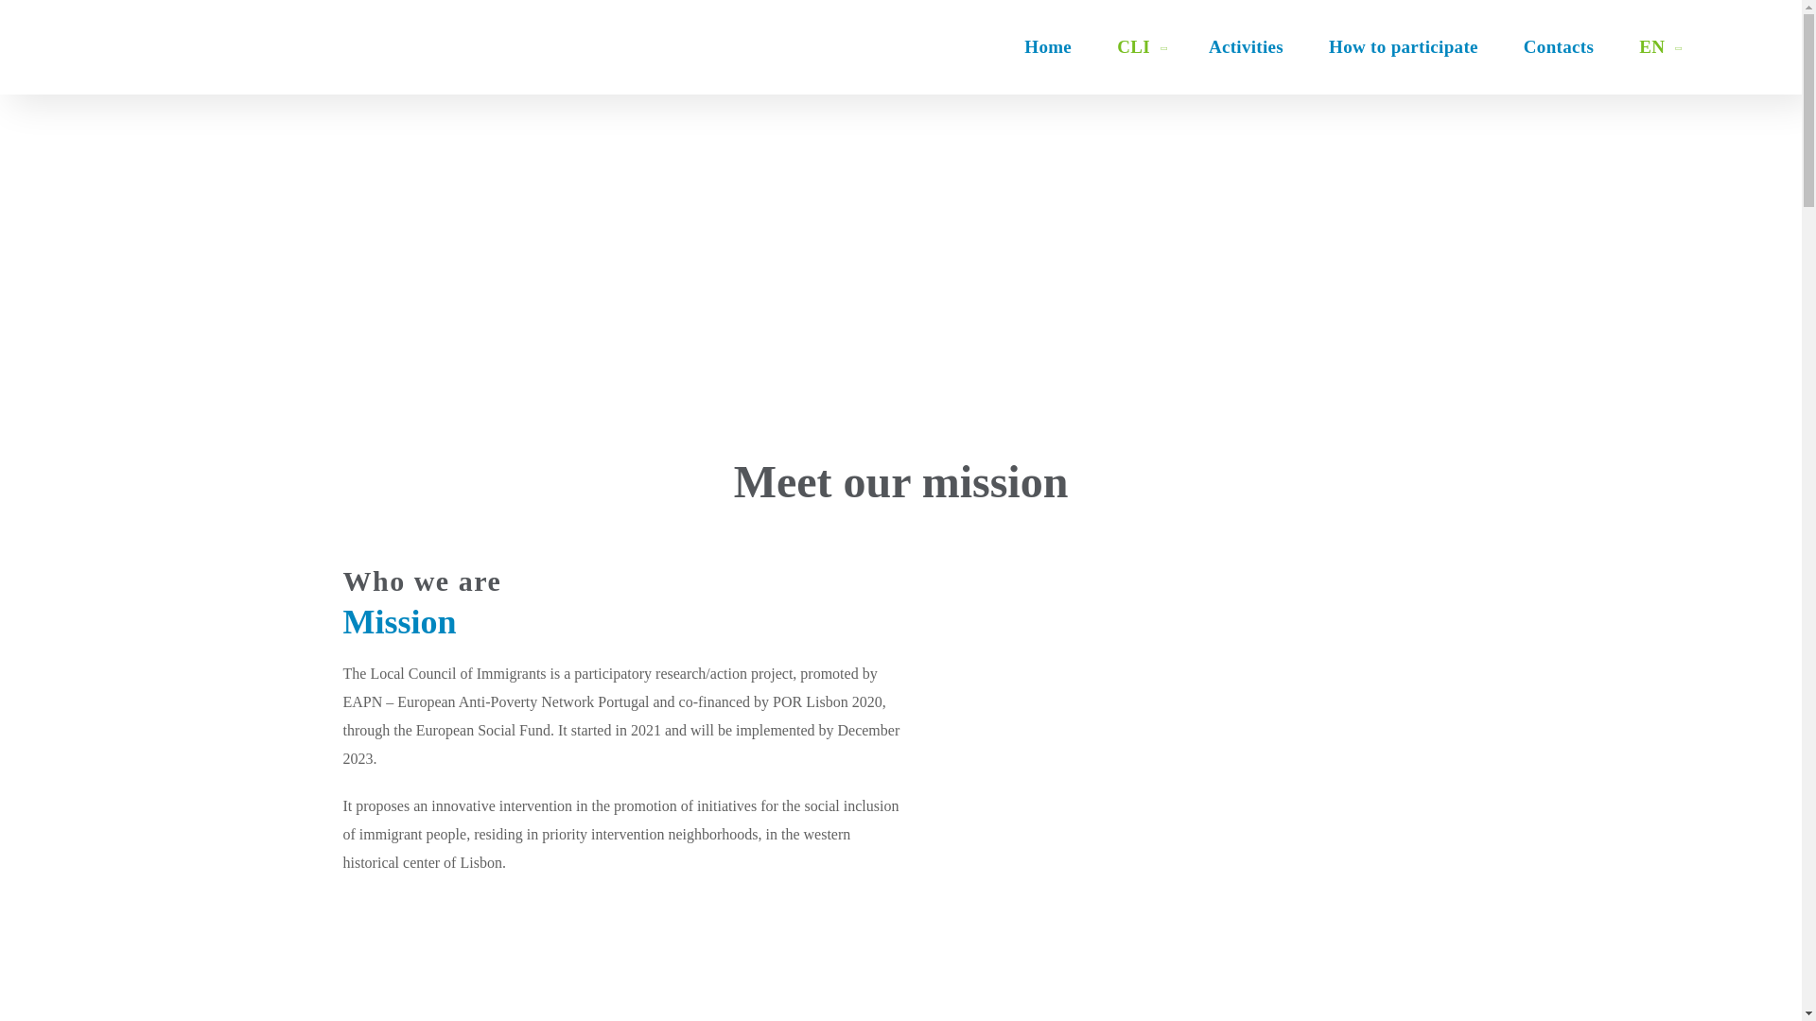  I want to click on CLI, so click(1140, 47).